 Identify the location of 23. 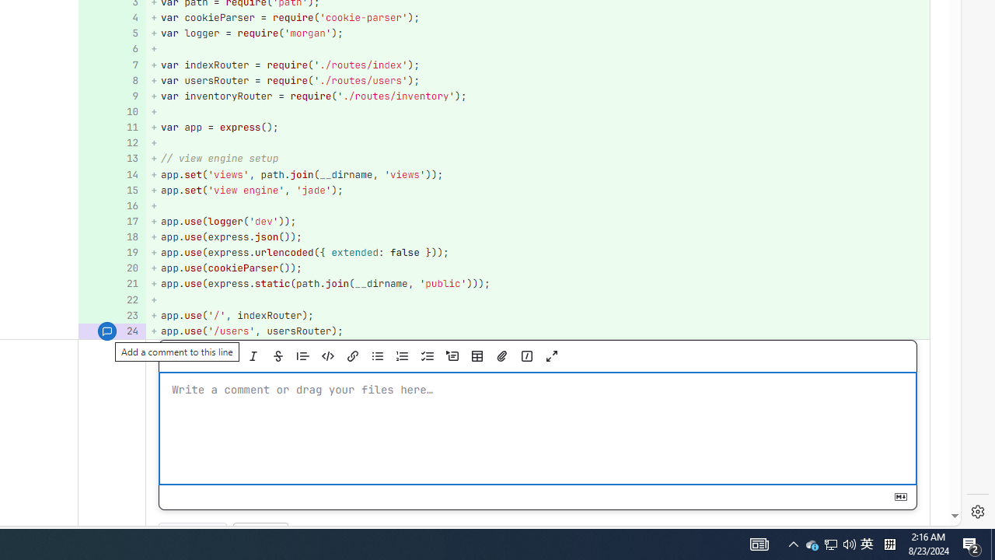
(110, 316).